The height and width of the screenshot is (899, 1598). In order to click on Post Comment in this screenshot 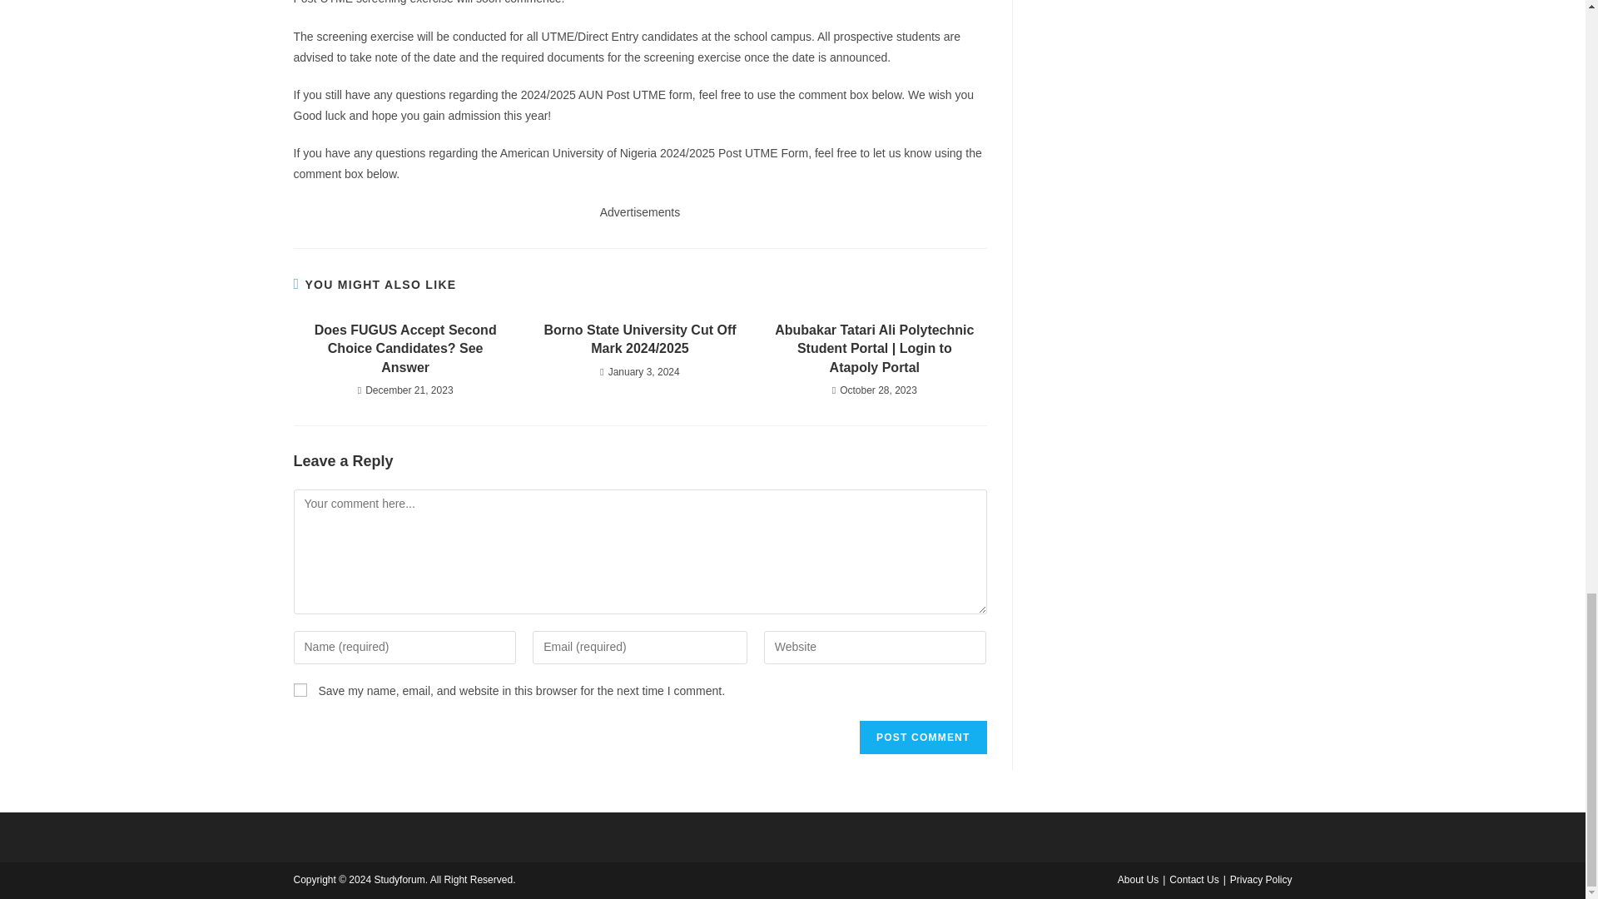, I will do `click(922, 738)`.